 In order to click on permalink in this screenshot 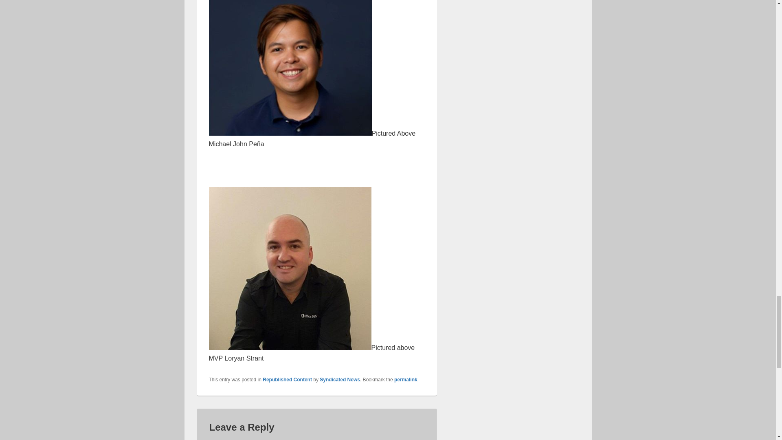, I will do `click(406, 379)`.